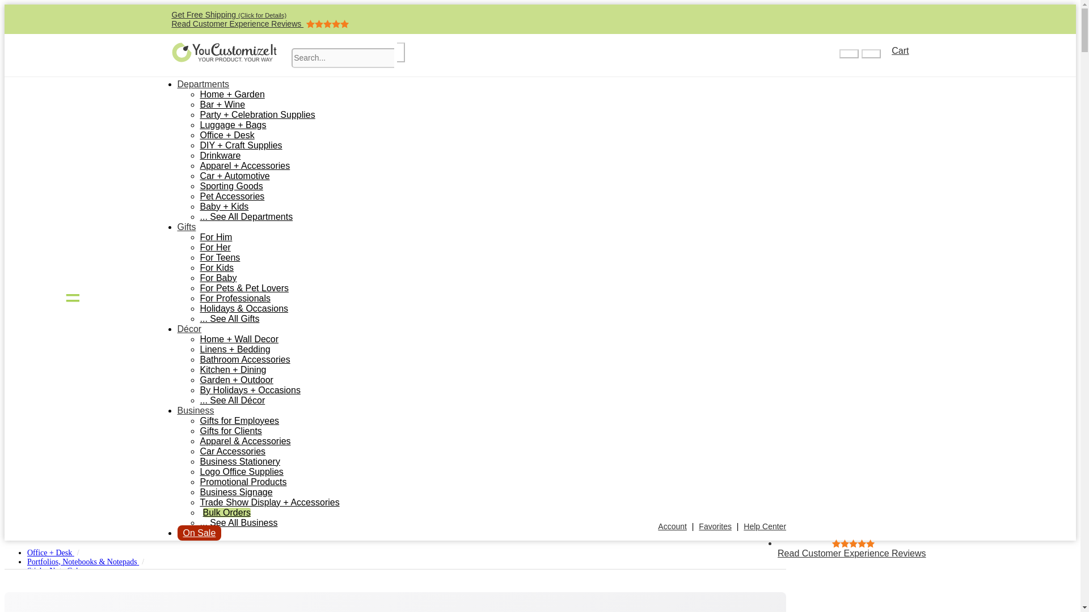  Describe the element at coordinates (246, 216) in the screenshot. I see `... See All Departments` at that location.